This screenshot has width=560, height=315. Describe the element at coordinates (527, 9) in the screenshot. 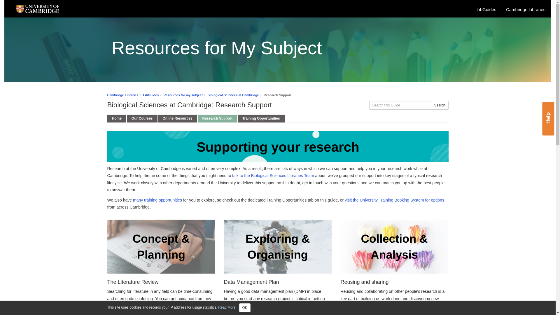

I see `Cambridge Libraries` at that location.